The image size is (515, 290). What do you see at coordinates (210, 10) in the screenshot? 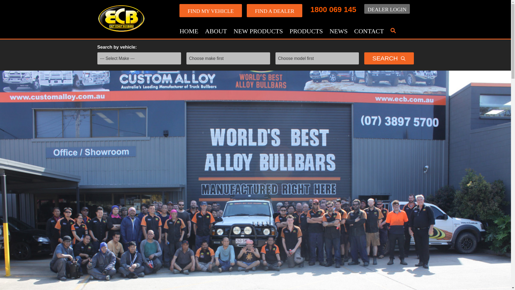
I see `FIND MY VEHICLE` at bounding box center [210, 10].